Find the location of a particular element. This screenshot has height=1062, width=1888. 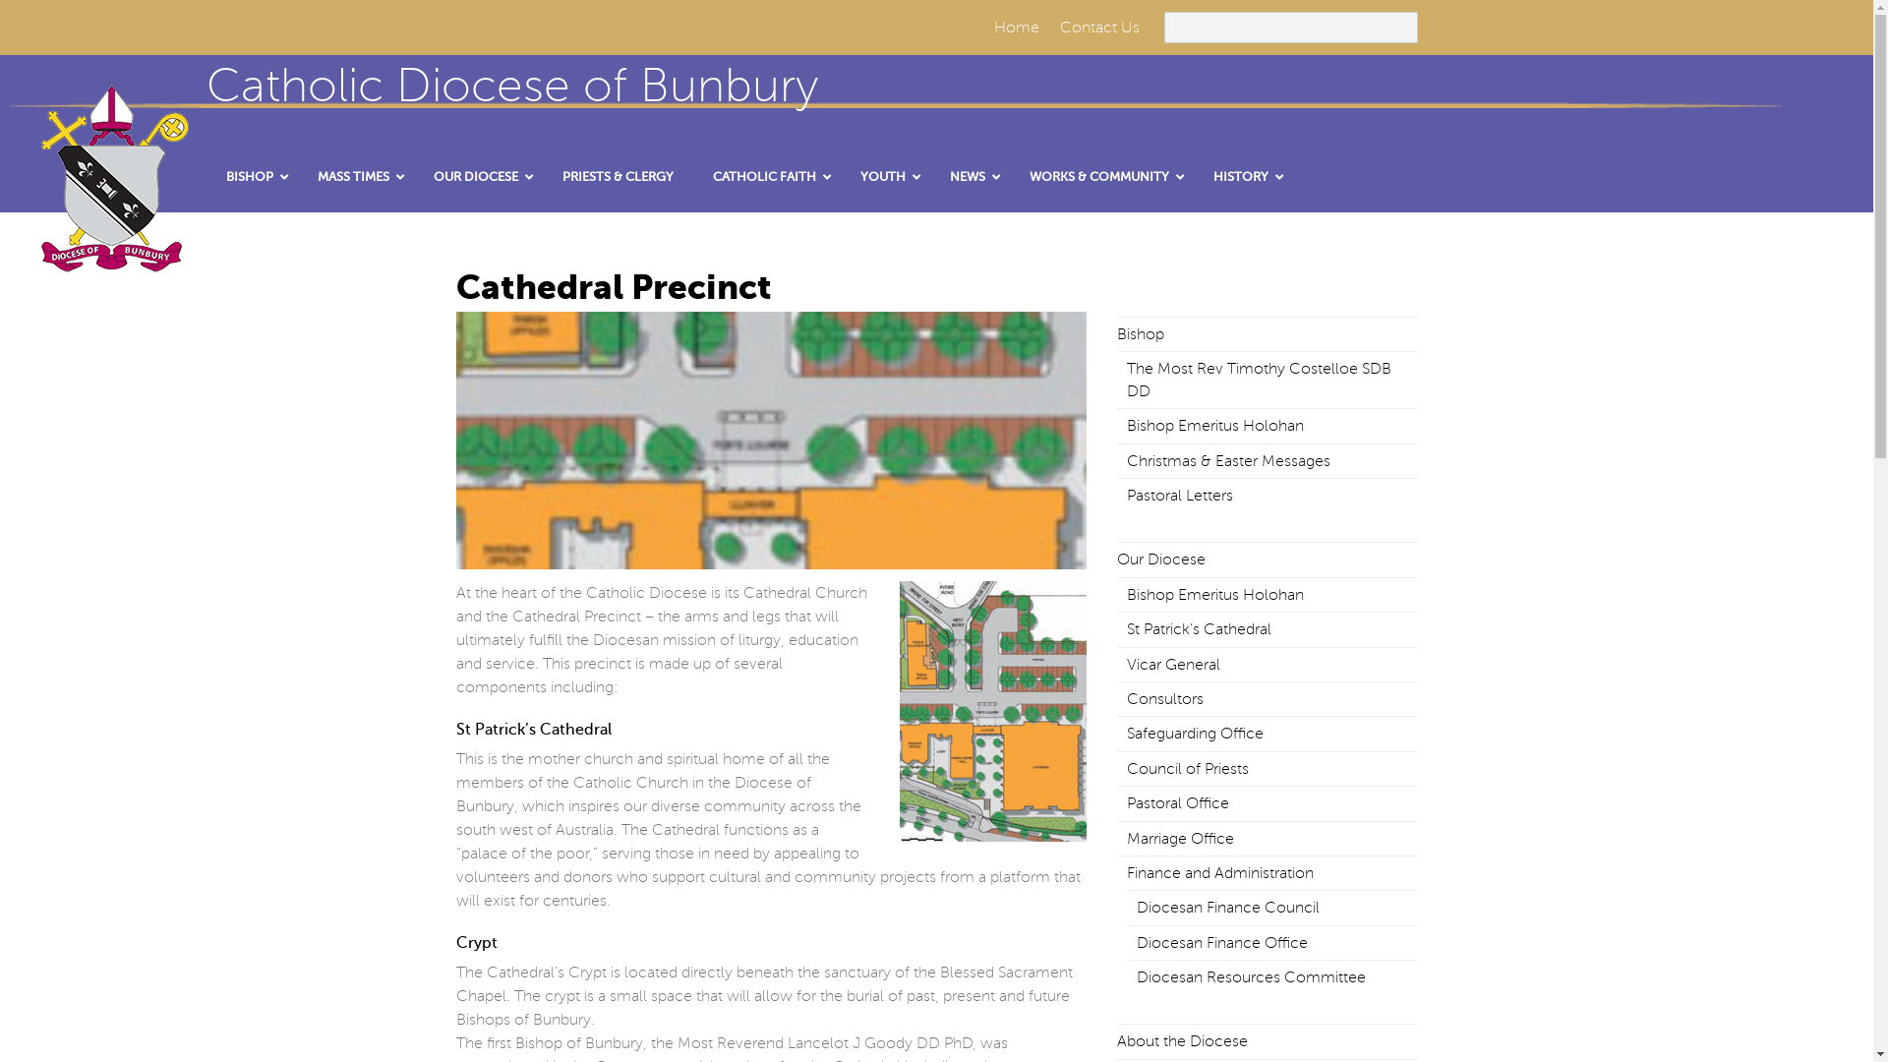

The Most Rev Timothy Costelloe SDB DD is located at coordinates (1259, 380).